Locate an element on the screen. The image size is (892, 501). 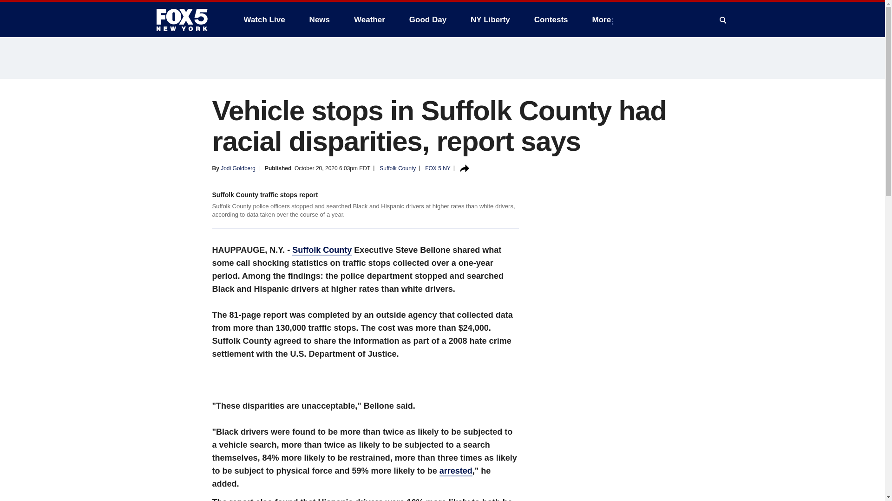
Good Day is located at coordinates (428, 19).